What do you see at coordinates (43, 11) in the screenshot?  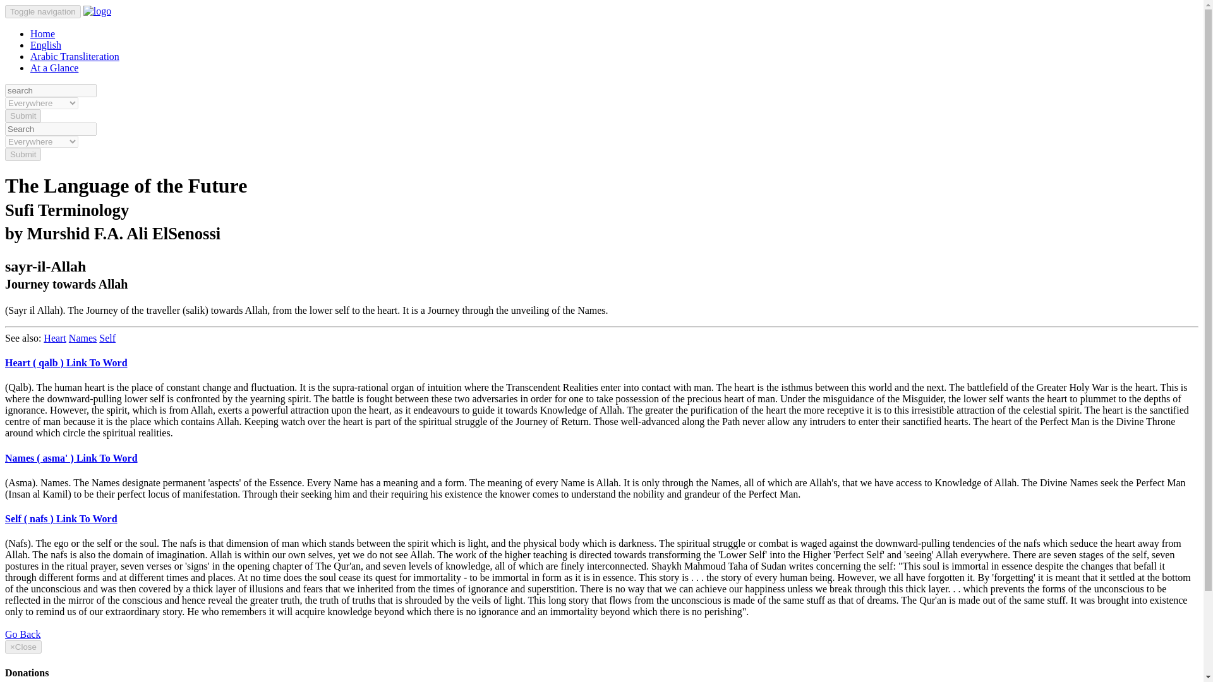 I see `Toggle navigation` at bounding box center [43, 11].